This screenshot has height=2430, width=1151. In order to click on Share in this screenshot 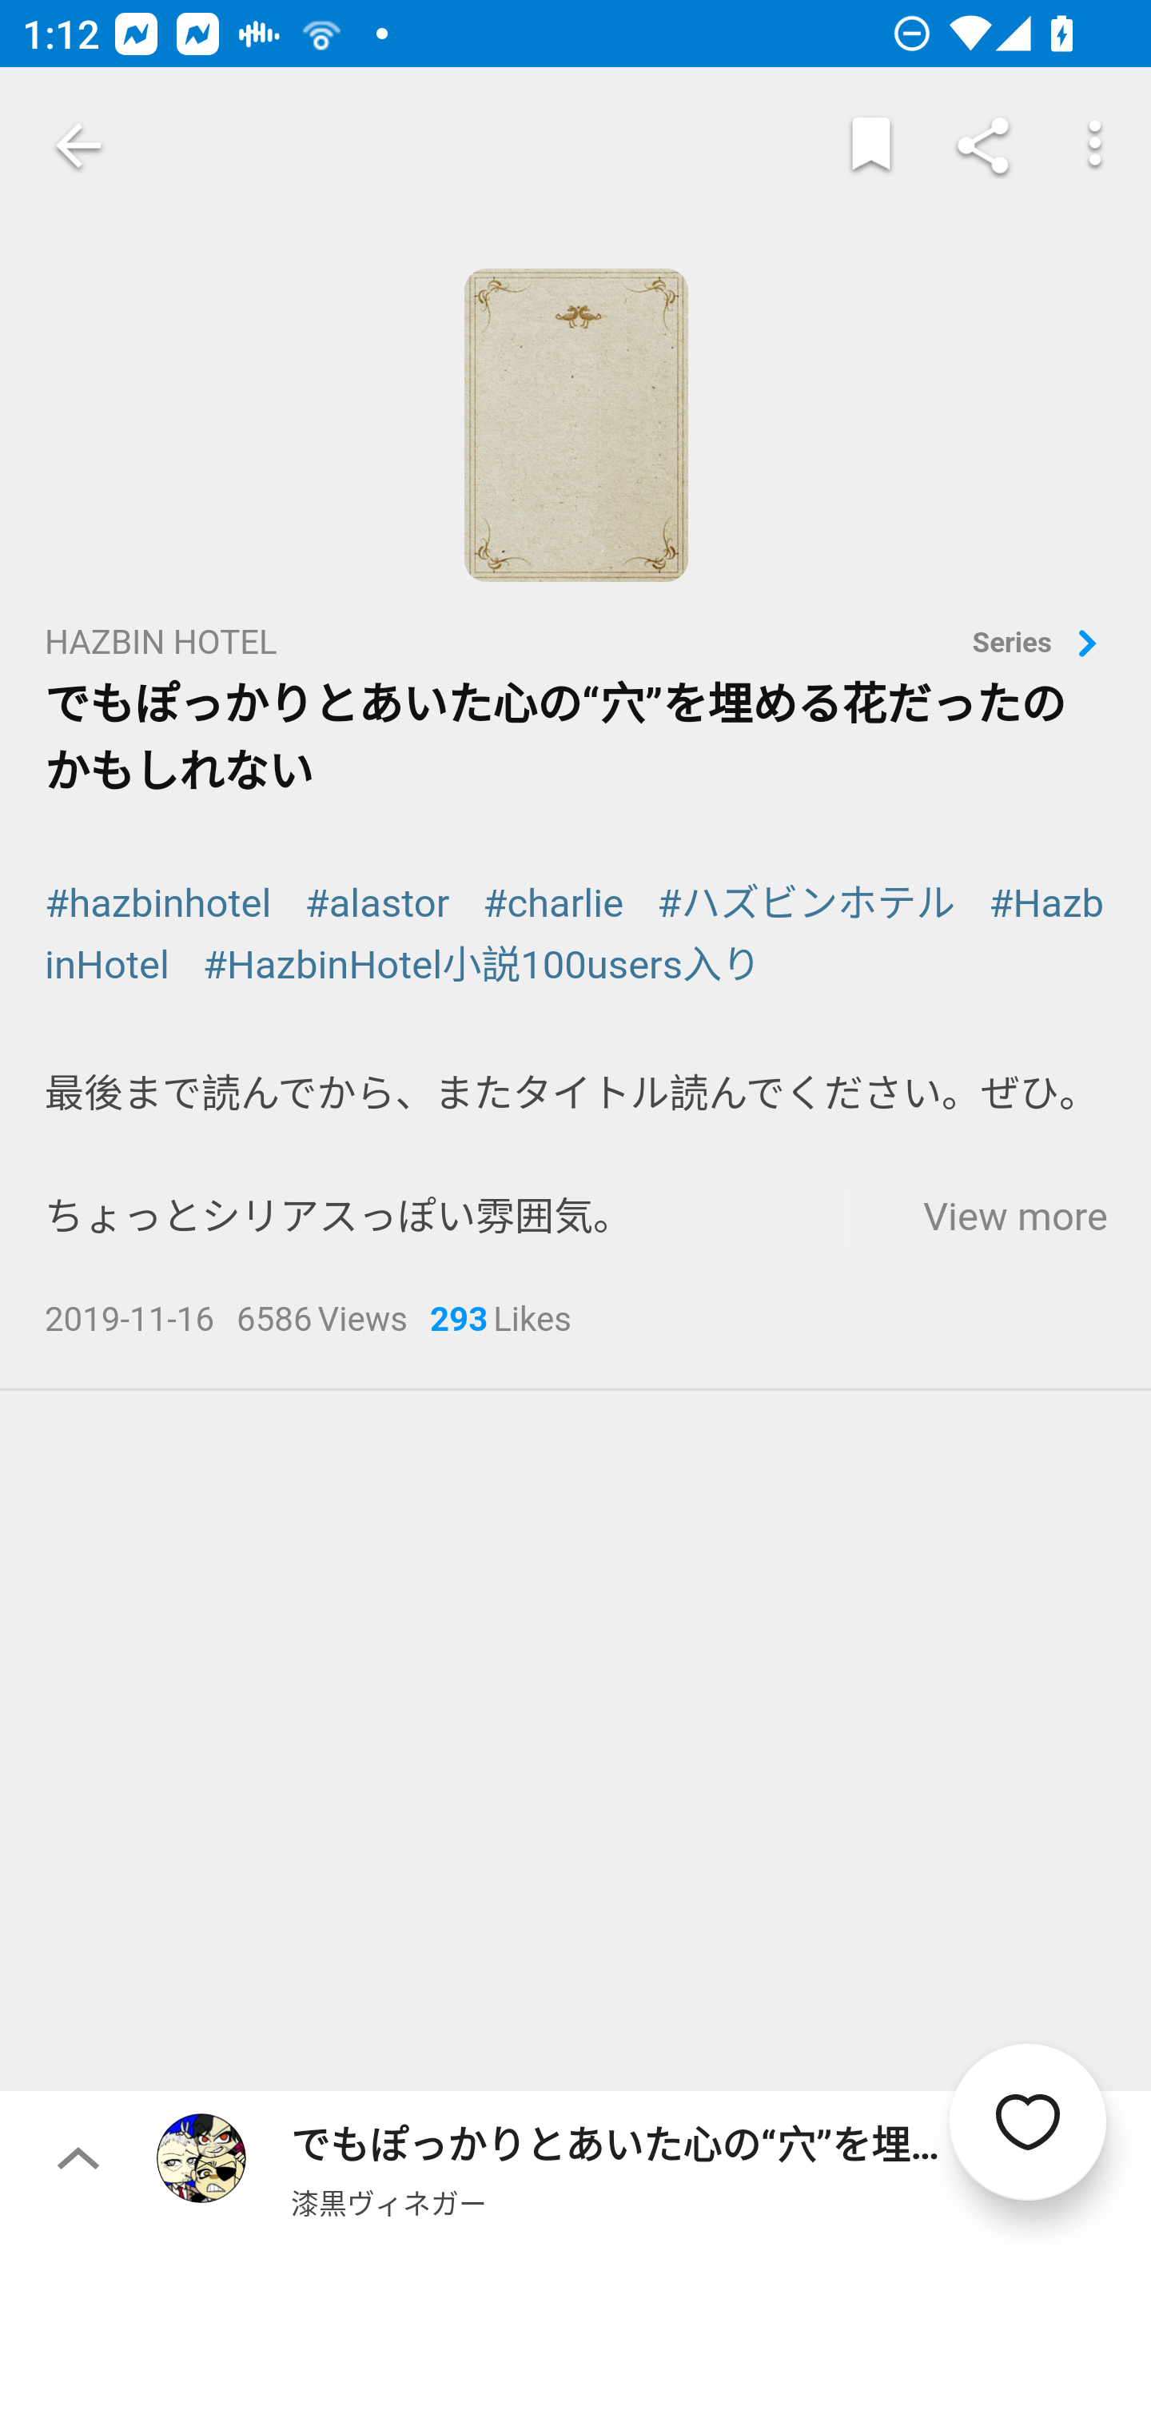, I will do `click(983, 145)`.